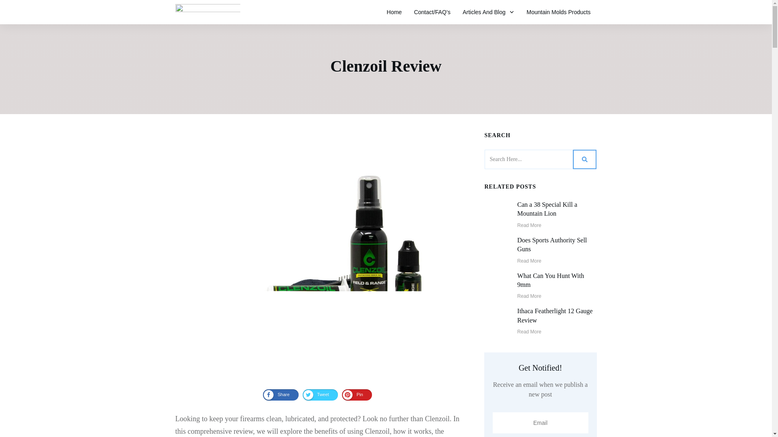 The image size is (778, 437). I want to click on Read More, so click(529, 332).